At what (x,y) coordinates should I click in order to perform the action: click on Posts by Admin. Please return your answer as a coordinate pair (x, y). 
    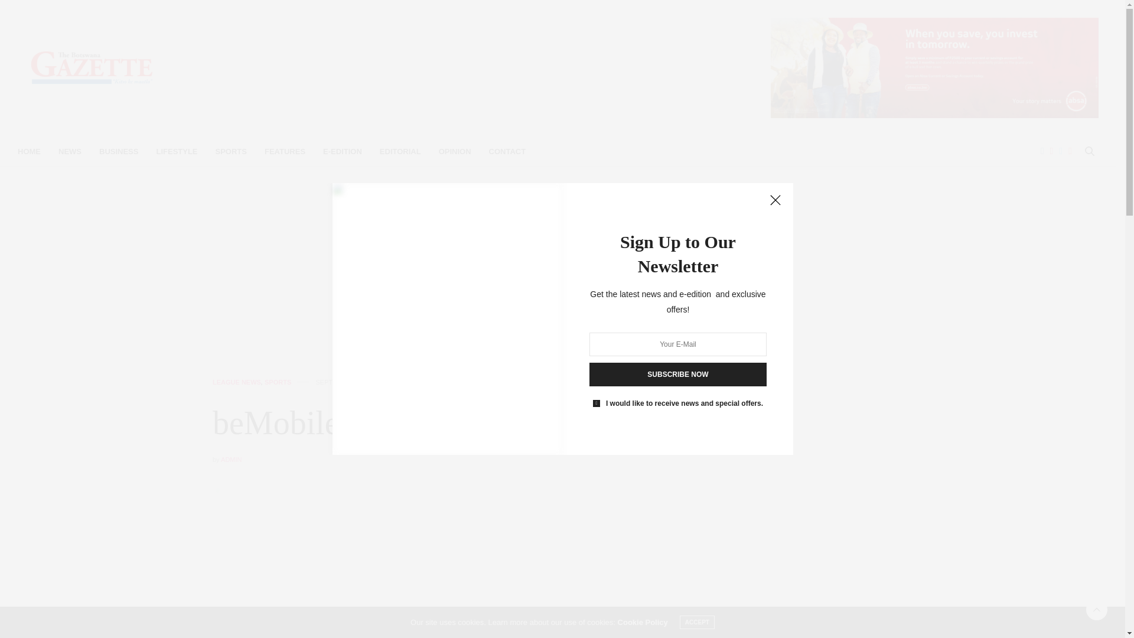
    Looking at the image, I should click on (231, 460).